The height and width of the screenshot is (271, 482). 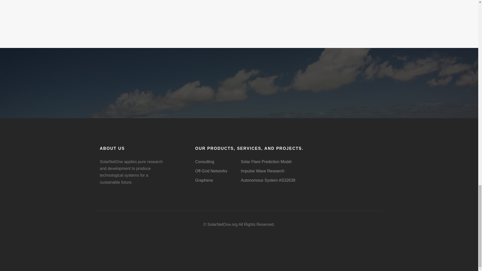 What do you see at coordinates (268, 180) in the screenshot?
I see `Autonomous System AS32639` at bounding box center [268, 180].